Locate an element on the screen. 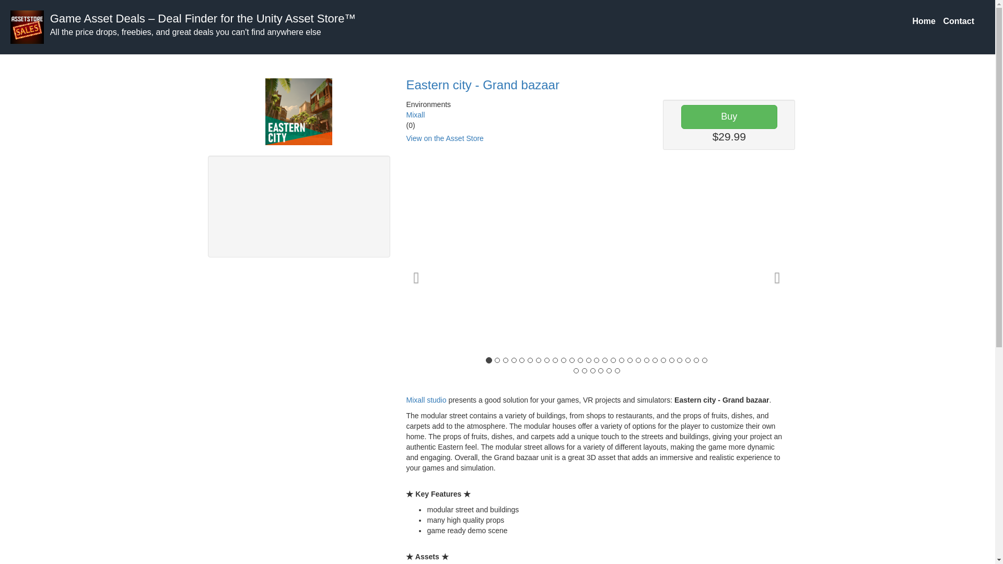 Image resolution: width=1003 pixels, height=564 pixels. Buy is located at coordinates (729, 117).